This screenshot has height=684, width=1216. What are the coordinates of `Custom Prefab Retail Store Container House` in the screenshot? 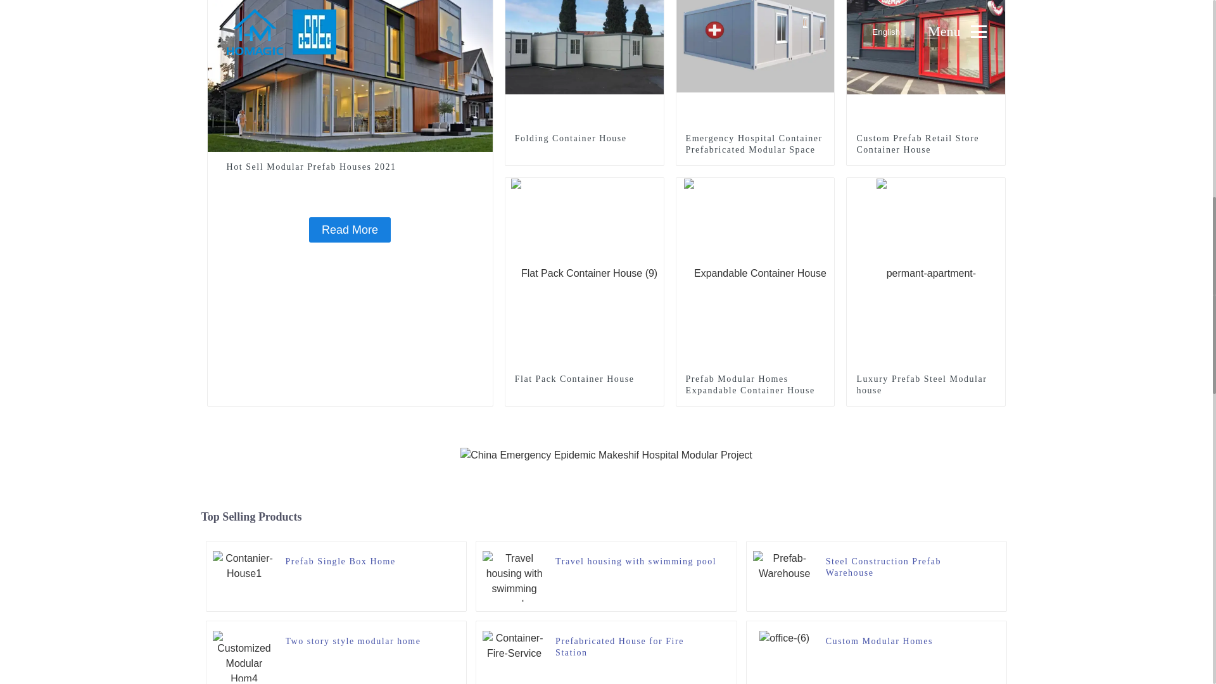 It's located at (926, 33).